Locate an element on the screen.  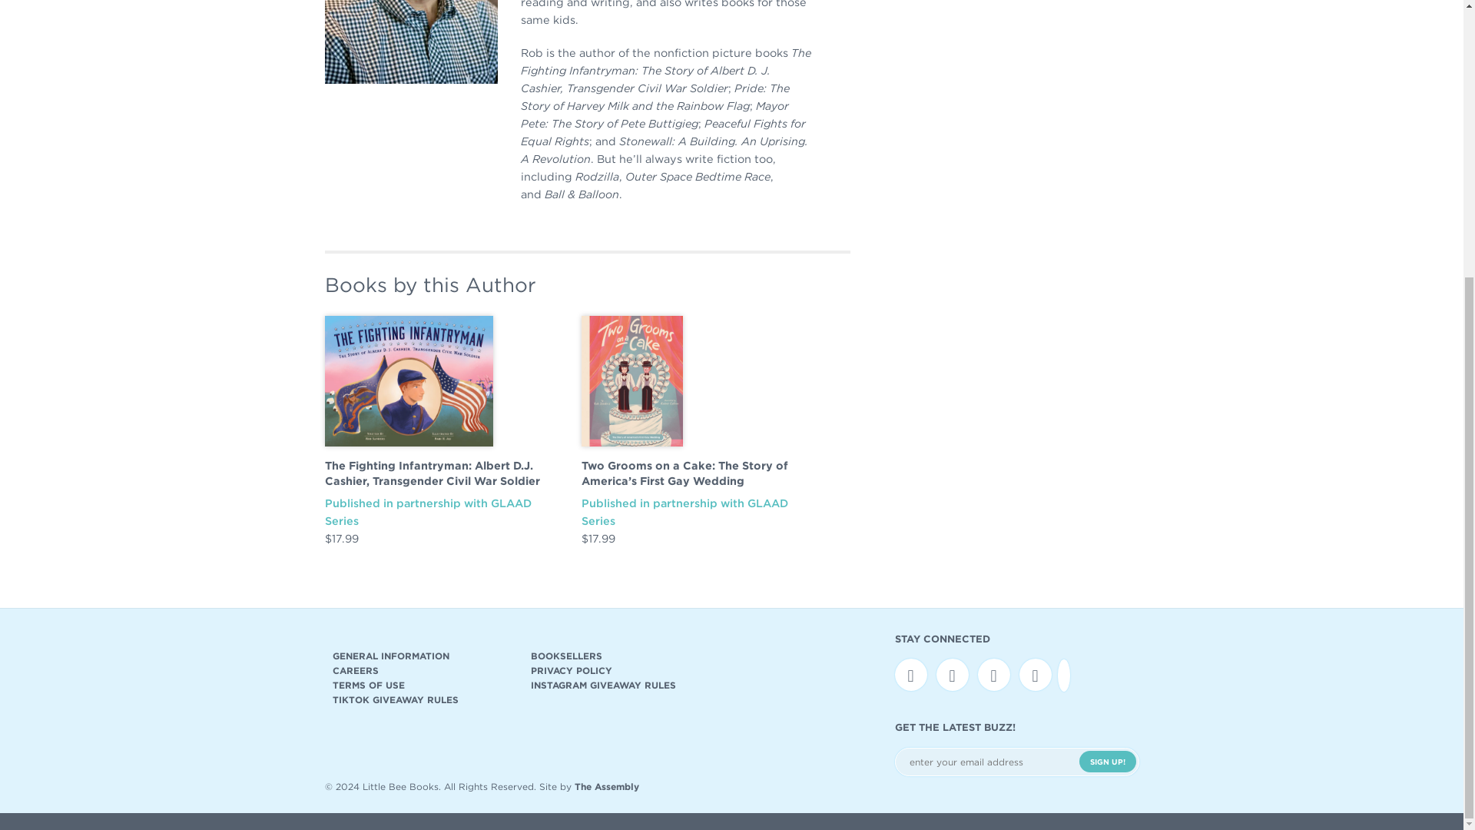
Sign Up! is located at coordinates (1106, 762).